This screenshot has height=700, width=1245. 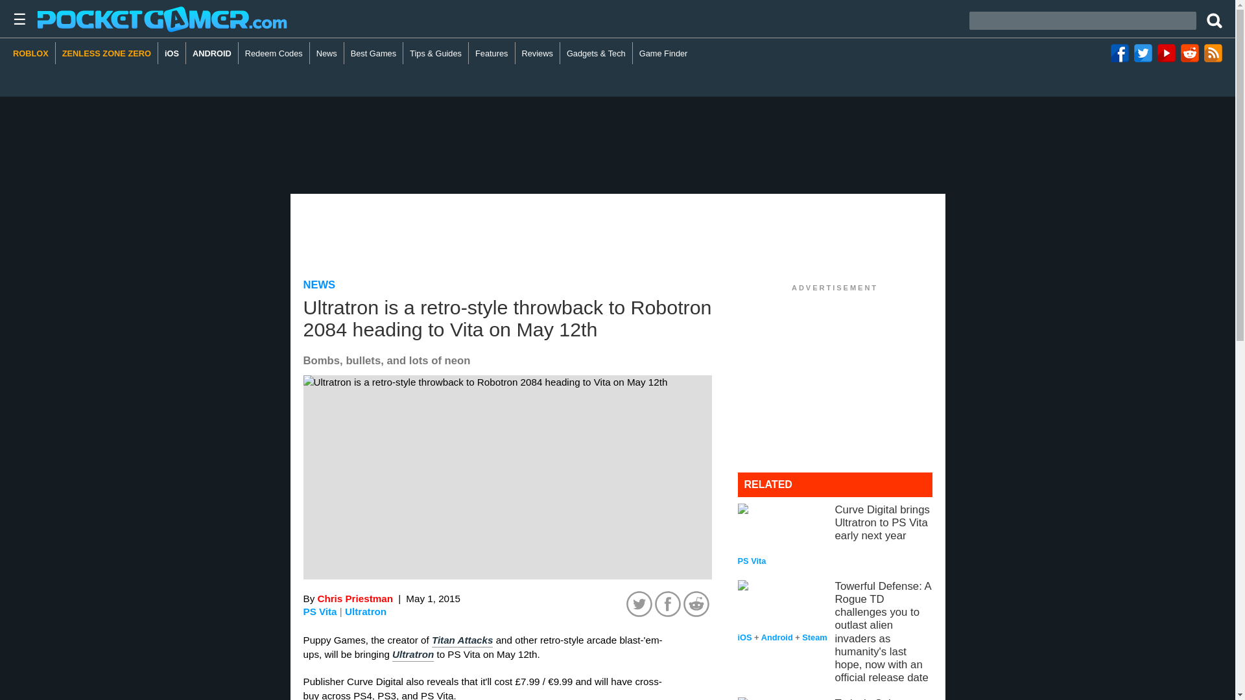 I want to click on Browse Pocket Gamer, so click(x=16, y=19).